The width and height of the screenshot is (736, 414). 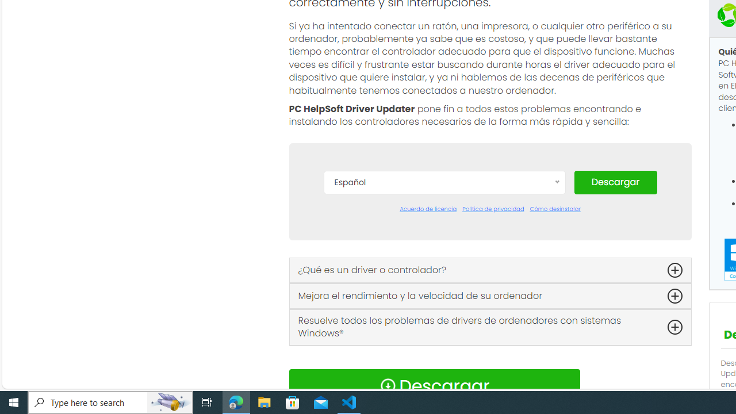 I want to click on Italiano, so click(x=444, y=340).